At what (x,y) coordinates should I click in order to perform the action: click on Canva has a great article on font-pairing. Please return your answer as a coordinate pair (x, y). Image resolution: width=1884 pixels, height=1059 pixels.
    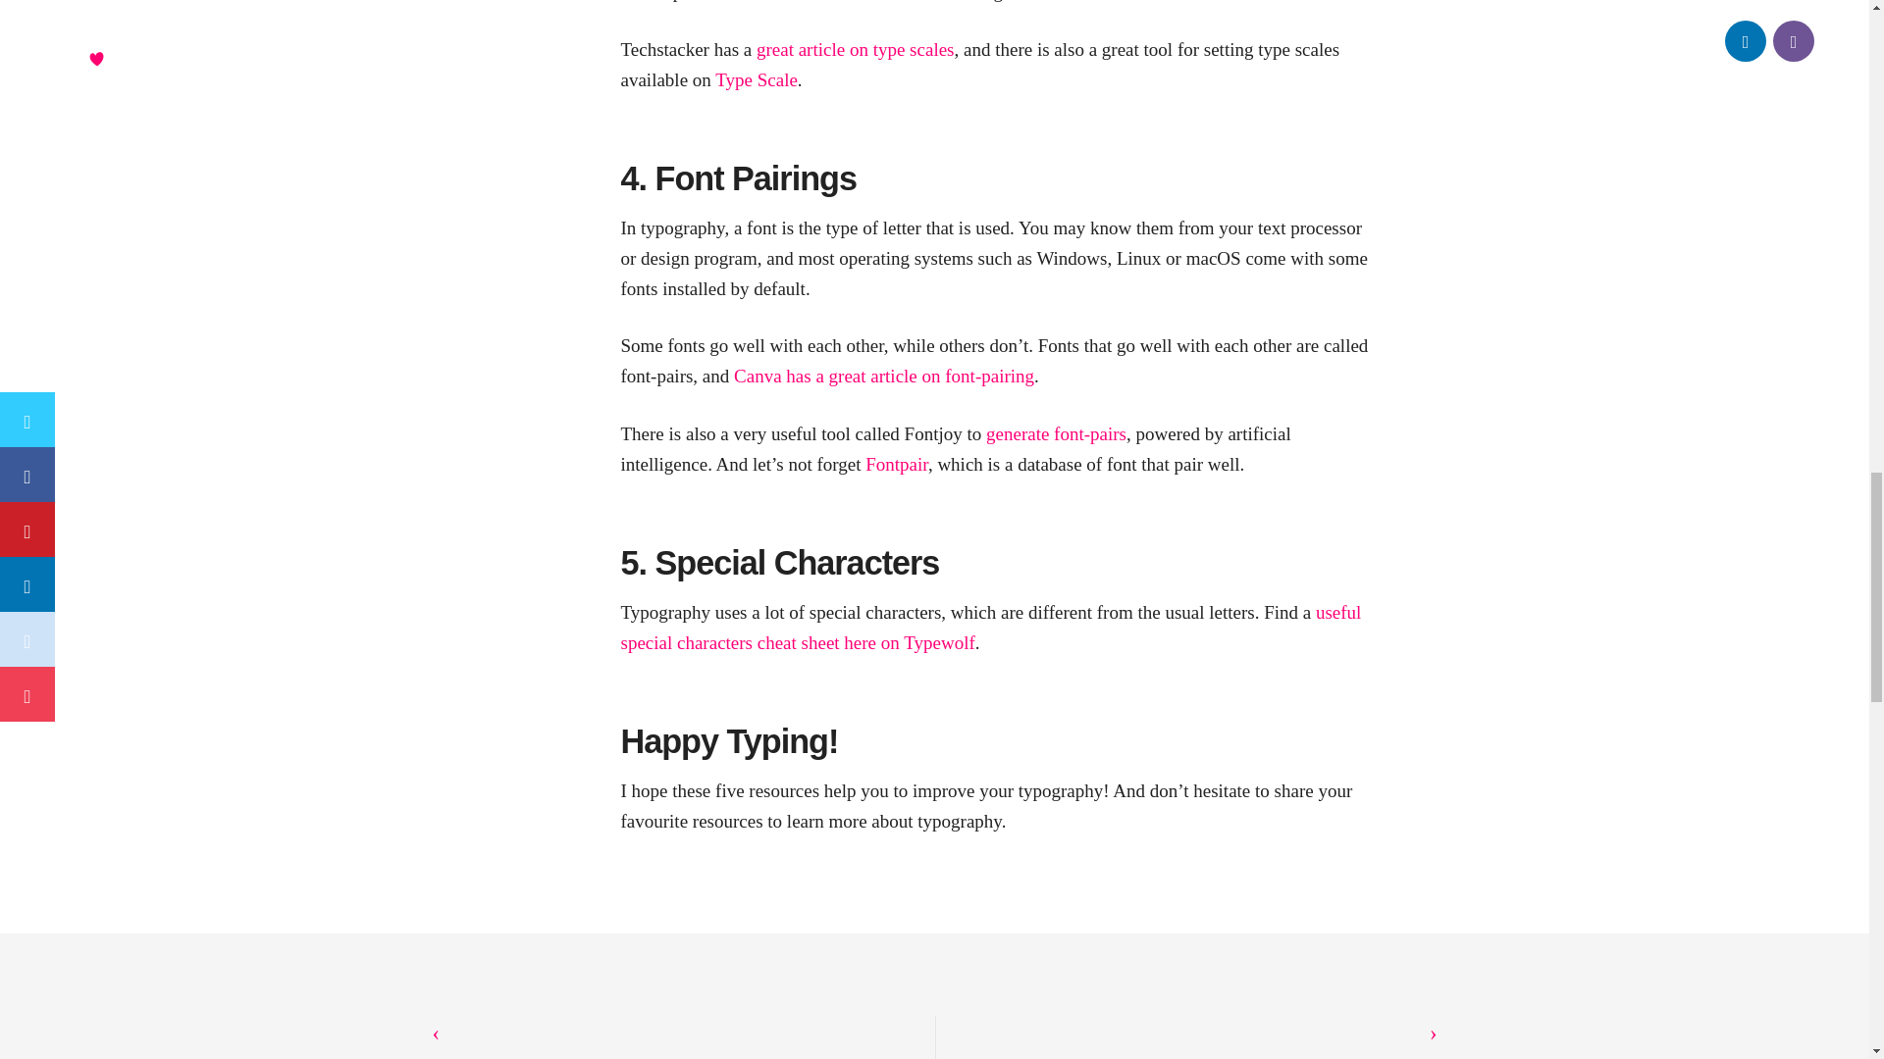
    Looking at the image, I should click on (884, 376).